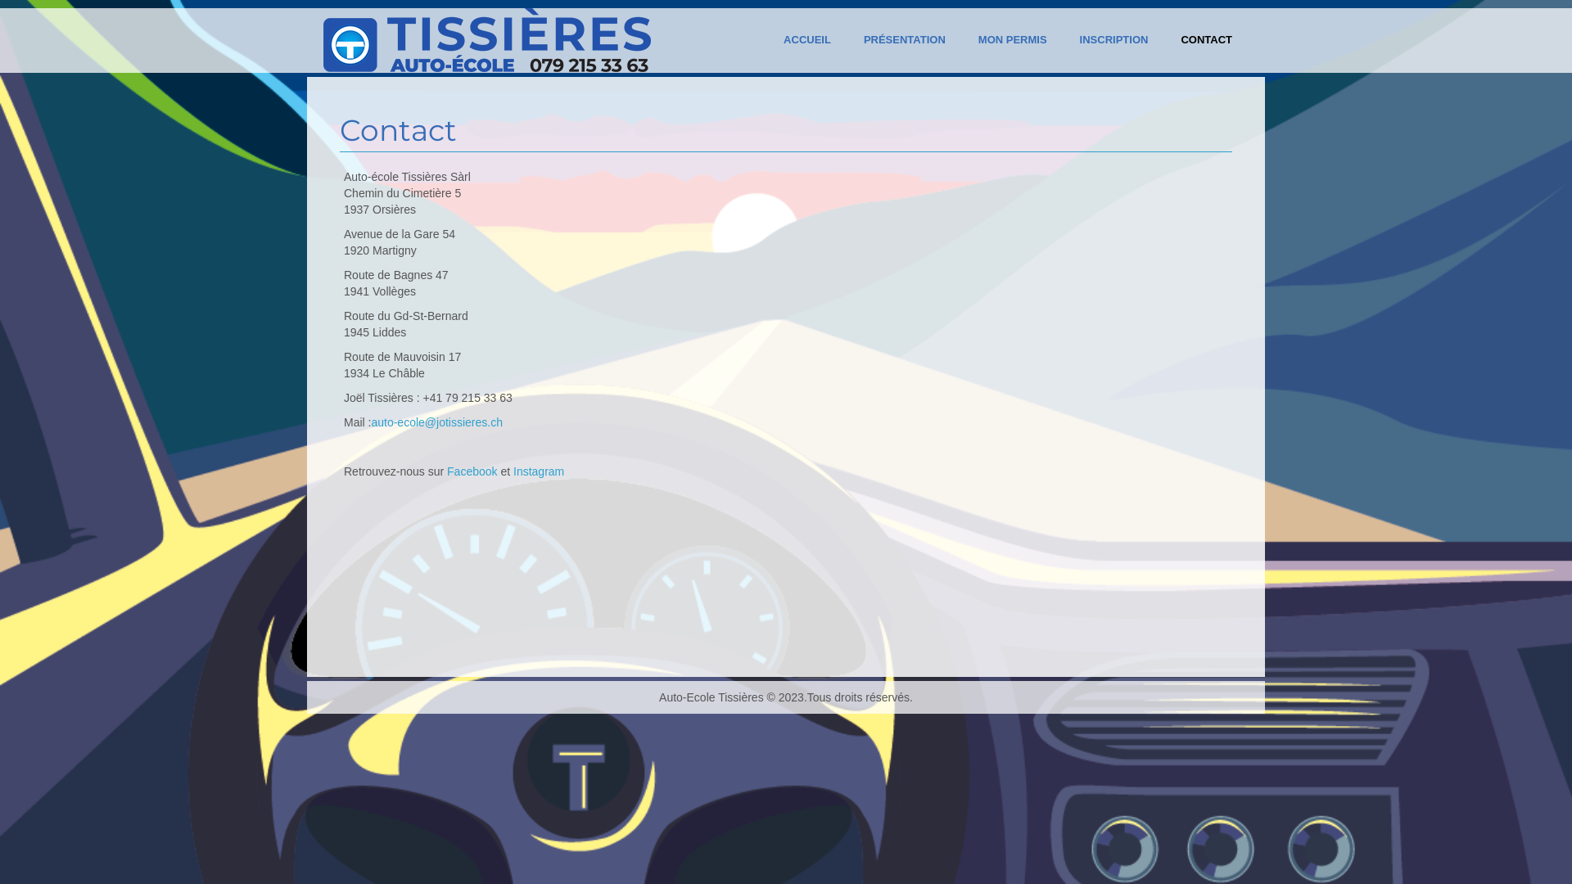 Image resolution: width=1572 pixels, height=884 pixels. Describe the element at coordinates (1114, 41) in the screenshot. I see `INSCRIPTION` at that location.